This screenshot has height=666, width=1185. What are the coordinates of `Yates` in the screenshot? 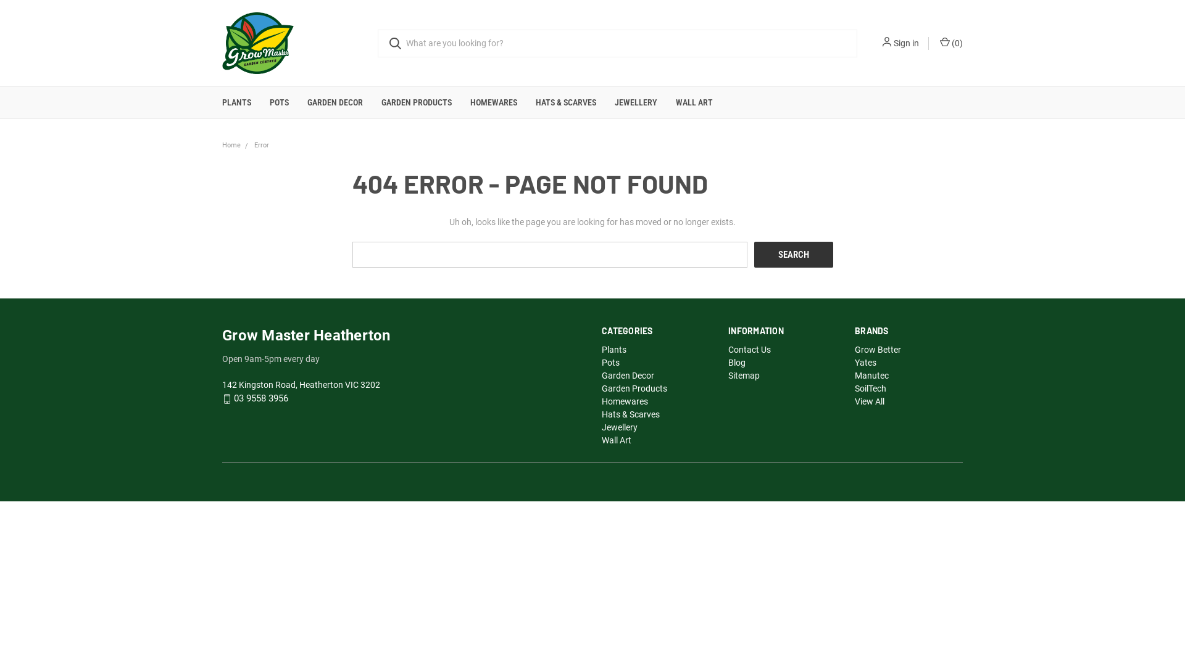 It's located at (865, 363).